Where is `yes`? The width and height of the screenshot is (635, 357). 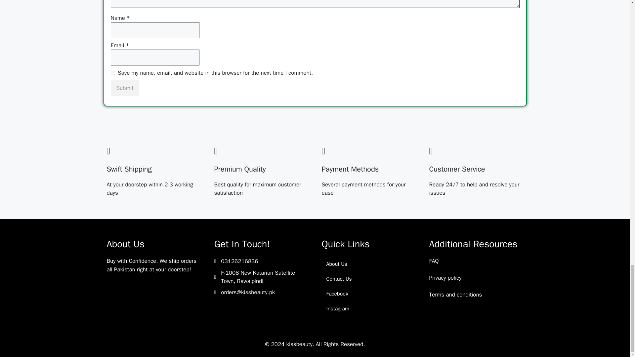 yes is located at coordinates (112, 73).